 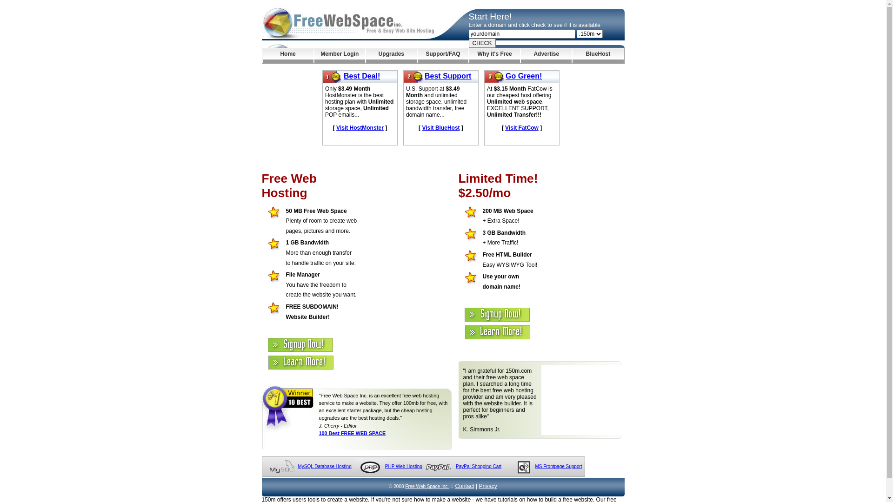 I want to click on PayPal Shopping Cart, so click(x=478, y=467).